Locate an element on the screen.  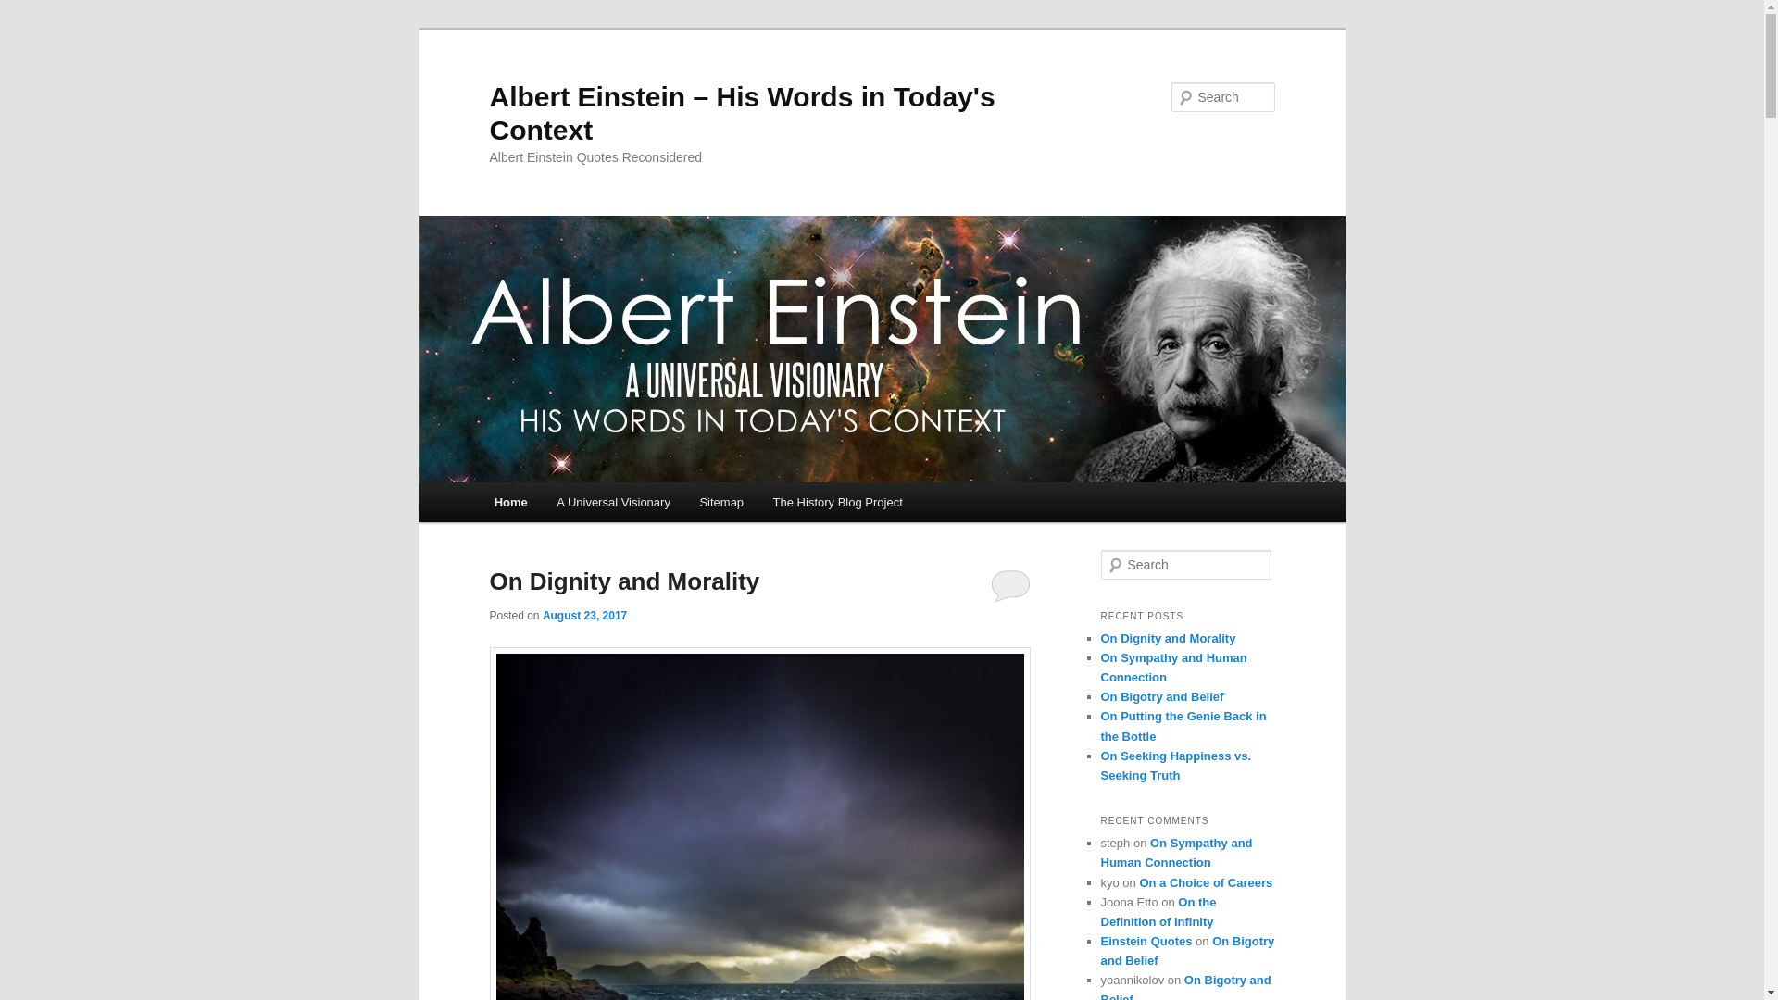
On Dignity and Morality is located at coordinates (624, 581).